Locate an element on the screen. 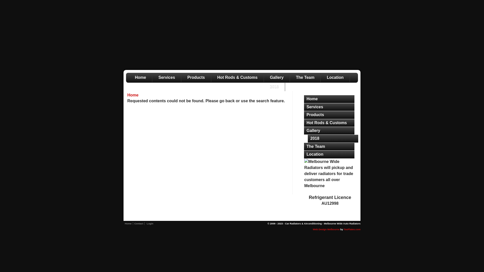 The height and width of the screenshot is (272, 484). The Team is located at coordinates (329, 147).